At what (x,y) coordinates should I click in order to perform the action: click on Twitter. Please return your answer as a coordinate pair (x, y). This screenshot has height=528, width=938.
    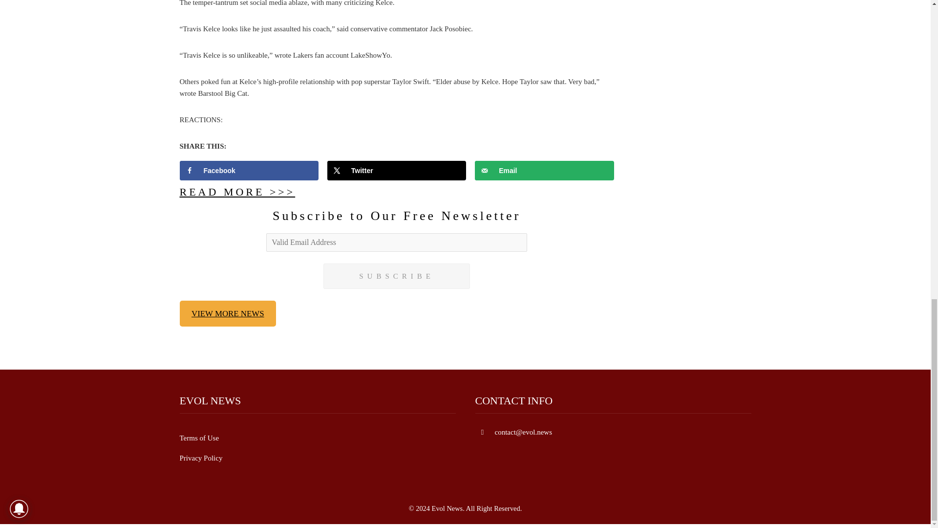
    Looking at the image, I should click on (397, 171).